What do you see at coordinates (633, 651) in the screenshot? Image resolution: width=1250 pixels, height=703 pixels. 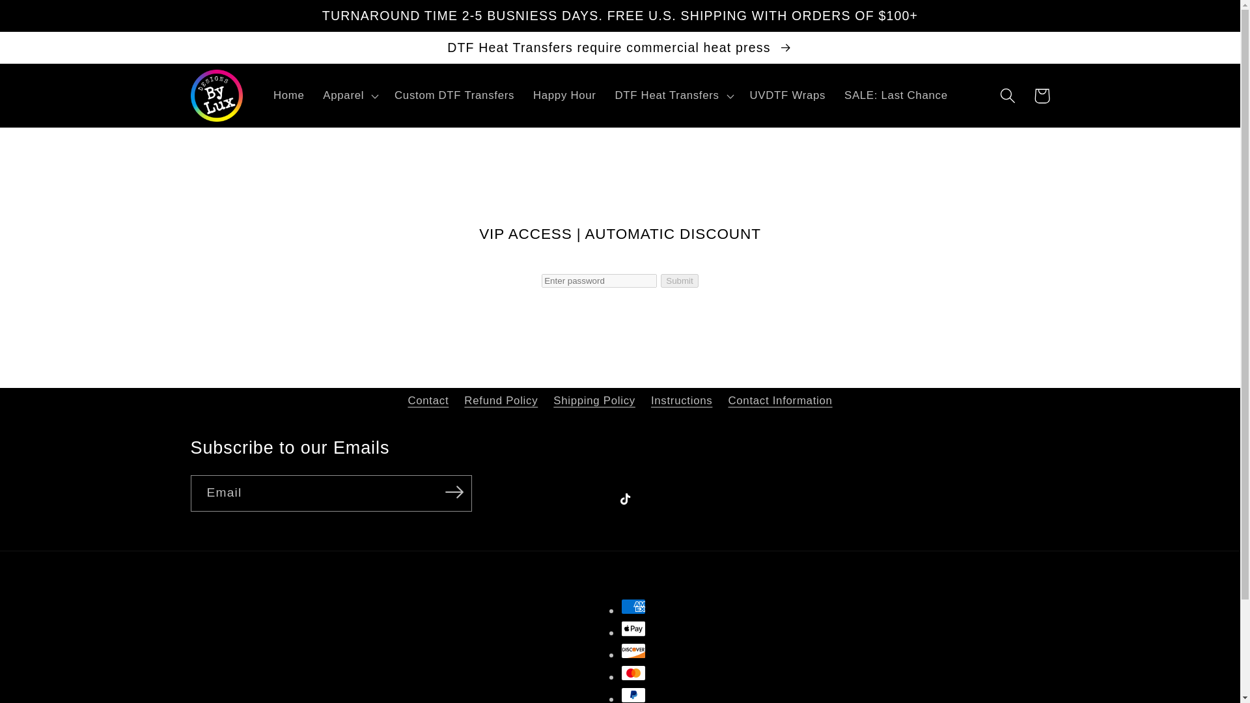 I see `Discover` at bounding box center [633, 651].